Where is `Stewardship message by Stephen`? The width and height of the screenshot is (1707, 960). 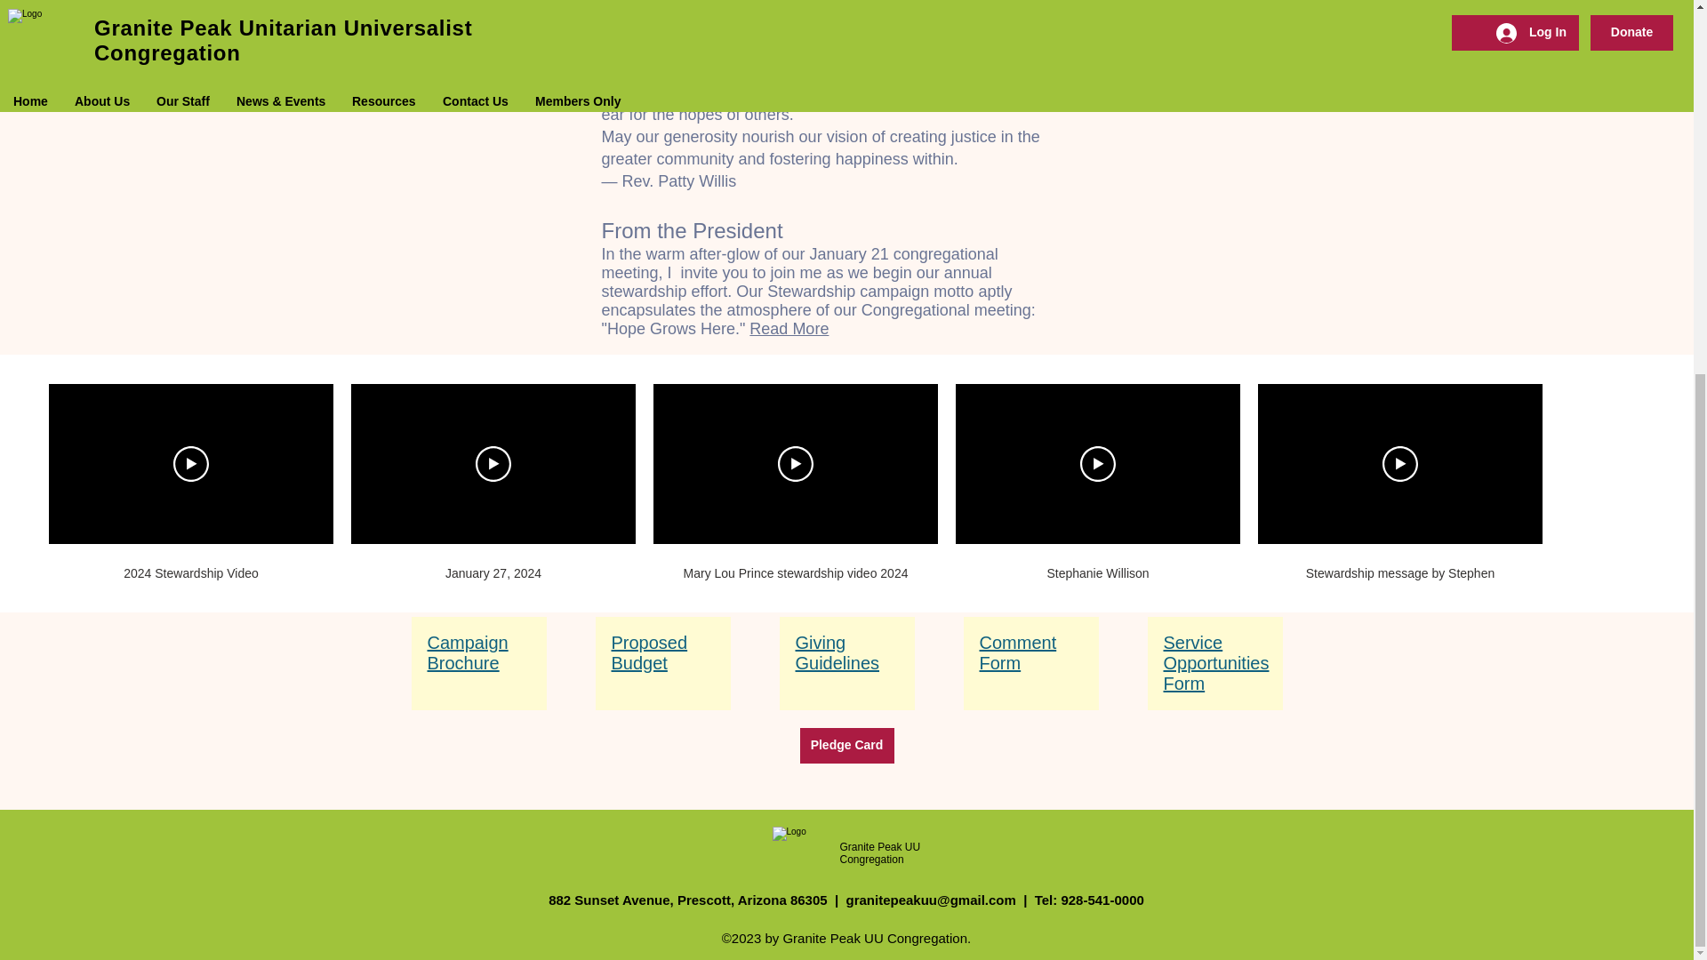
Stewardship message by Stephen is located at coordinates (1399, 574).